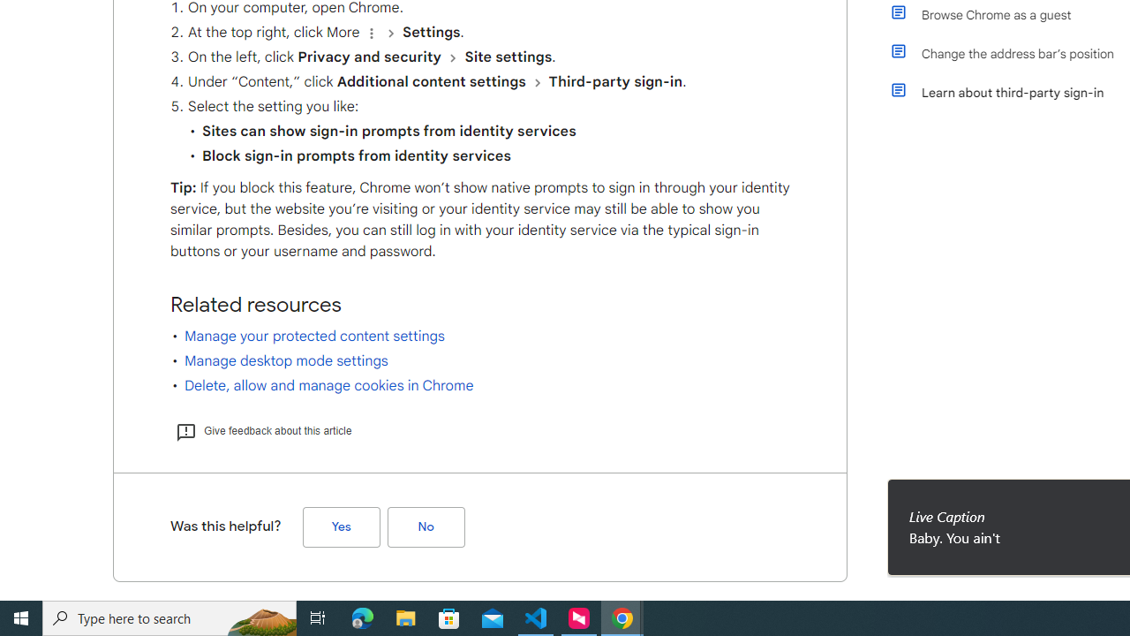 The width and height of the screenshot is (1130, 636). What do you see at coordinates (537, 82) in the screenshot?
I see `and then` at bounding box center [537, 82].